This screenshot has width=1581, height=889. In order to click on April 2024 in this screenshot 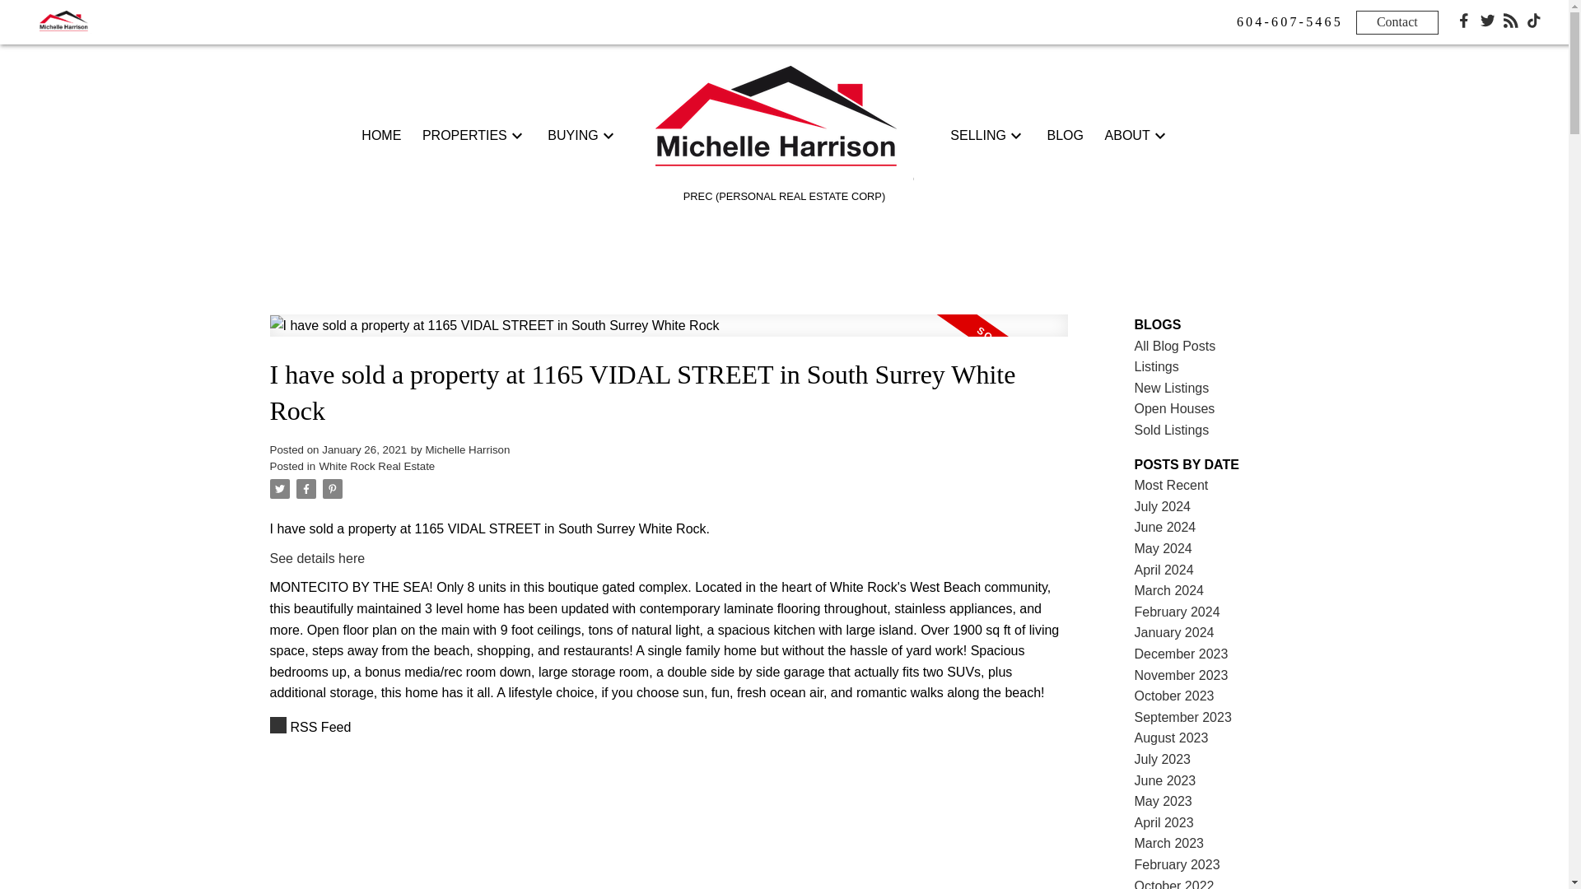, I will do `click(1164, 570)`.